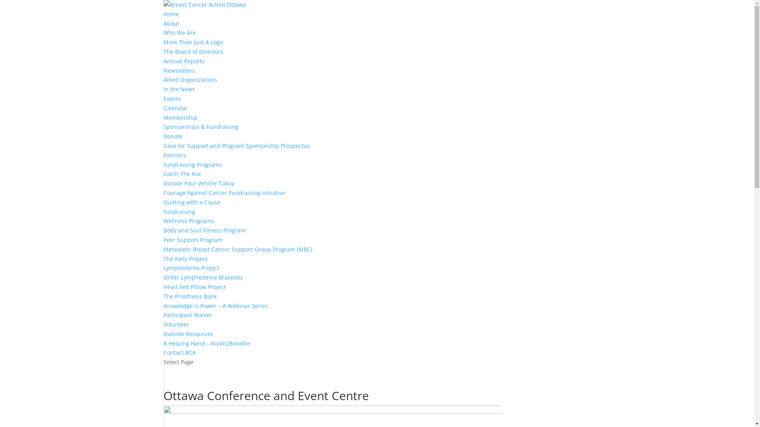 The height and width of the screenshot is (427, 760). What do you see at coordinates (203, 278) in the screenshot?
I see `Order Lymphedema Bracelets` at bounding box center [203, 278].